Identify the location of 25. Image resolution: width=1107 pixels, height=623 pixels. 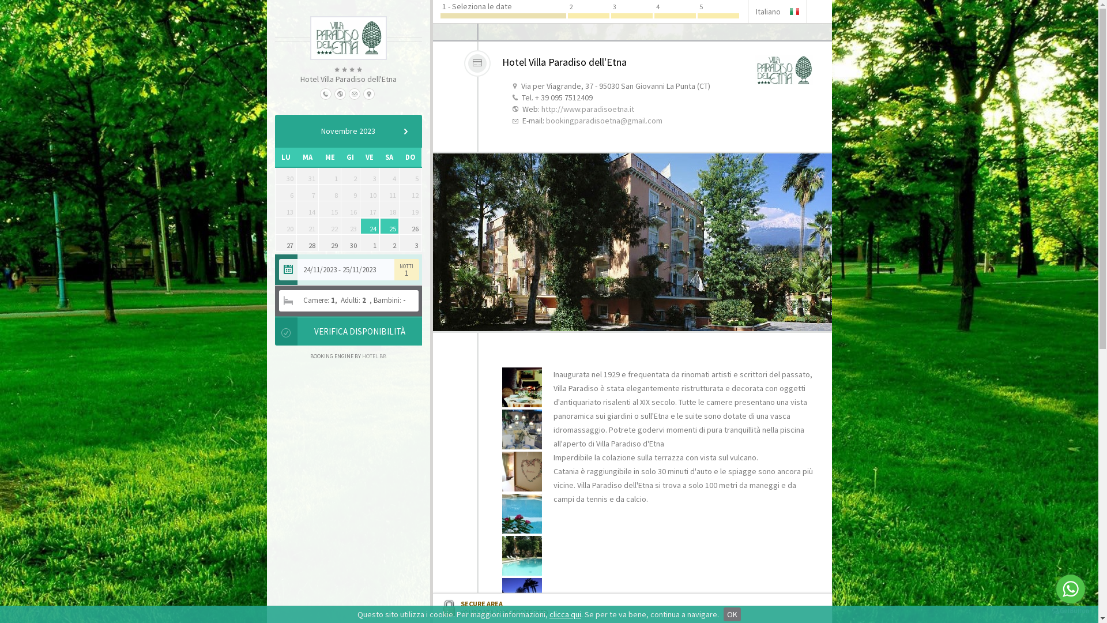
(390, 226).